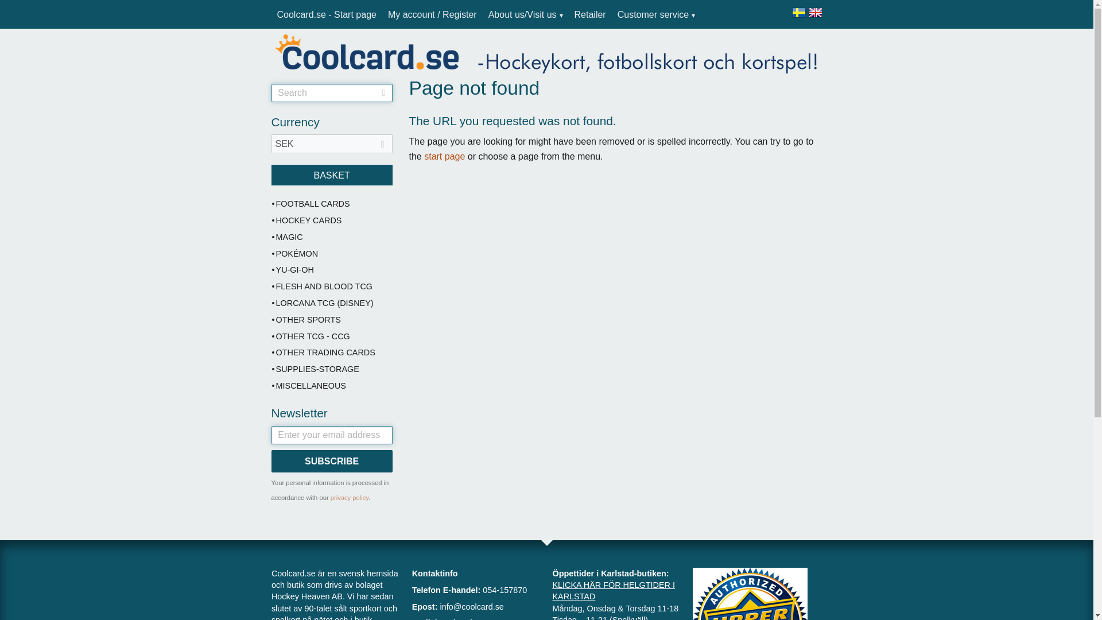 Image resolution: width=1102 pixels, height=620 pixels. I want to click on YU-GI-OH, so click(332, 270).